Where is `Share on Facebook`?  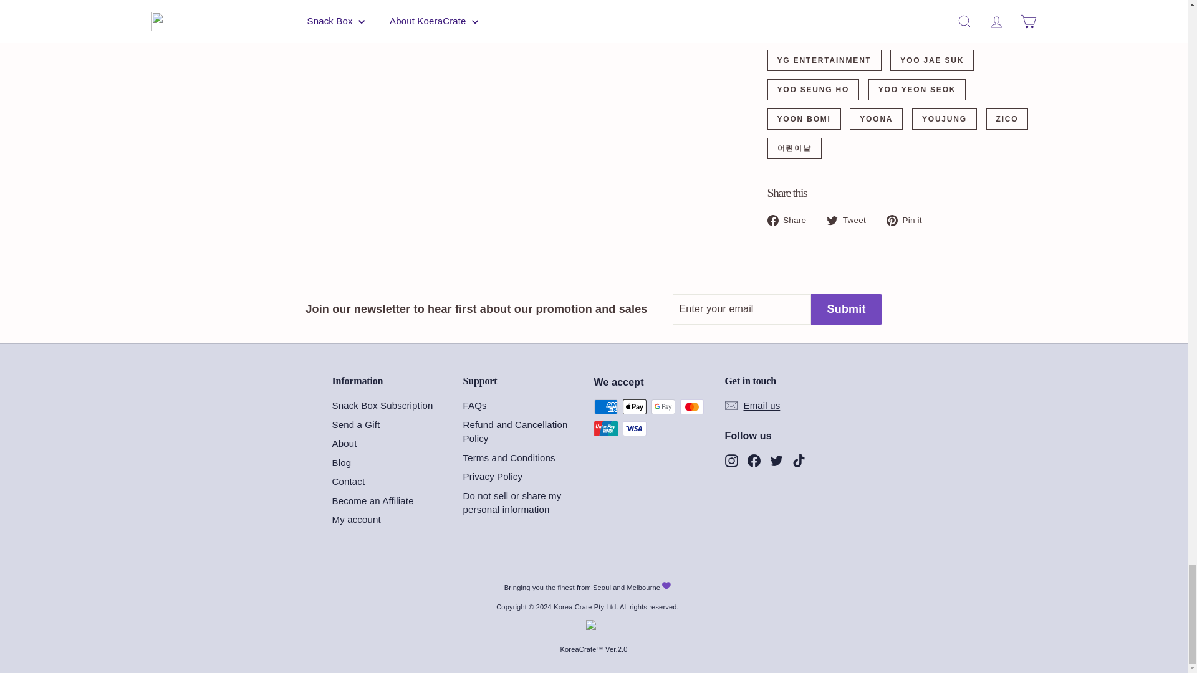 Share on Facebook is located at coordinates (791, 220).